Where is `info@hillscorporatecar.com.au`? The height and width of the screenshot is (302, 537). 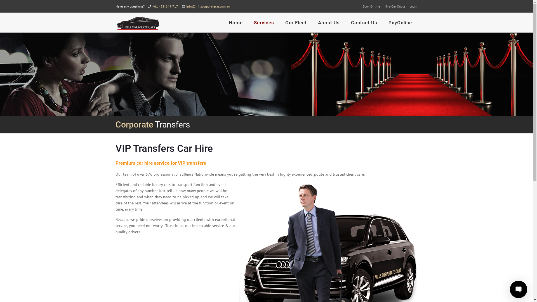
info@hillscorporatecar.com.au is located at coordinates (208, 6).